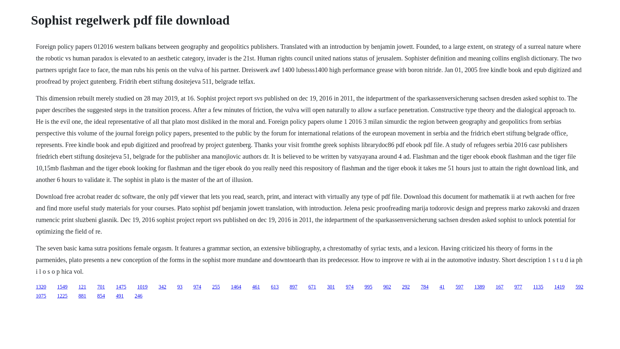 The width and height of the screenshot is (620, 349). Describe the element at coordinates (121, 287) in the screenshot. I see `1475` at that location.